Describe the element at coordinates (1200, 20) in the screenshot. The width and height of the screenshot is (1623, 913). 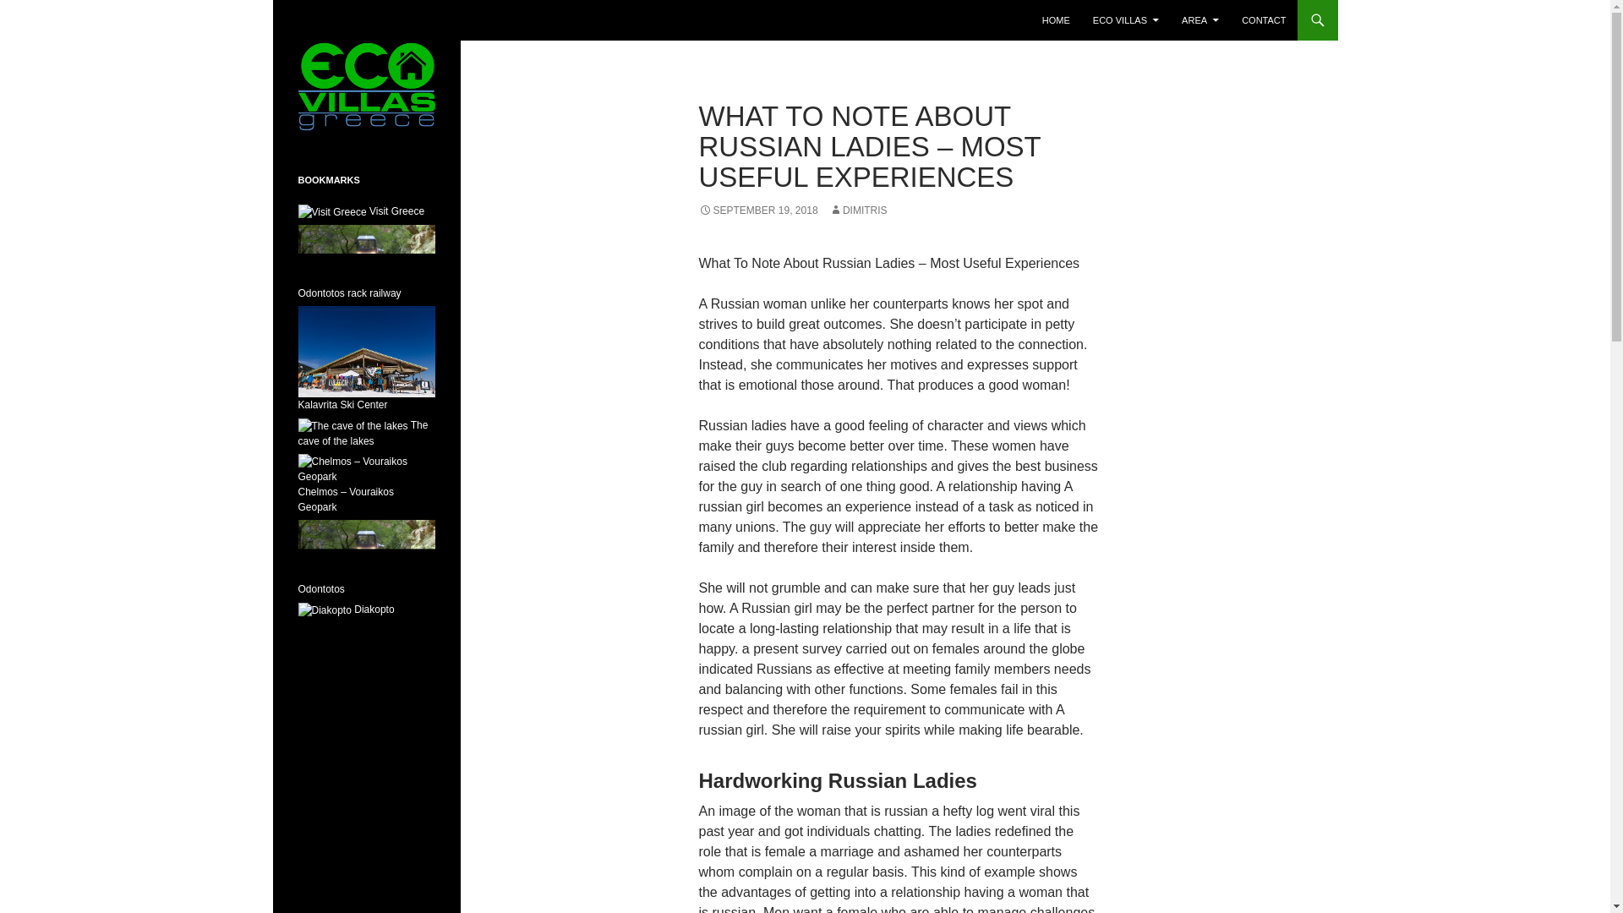
I see `AREA` at that location.